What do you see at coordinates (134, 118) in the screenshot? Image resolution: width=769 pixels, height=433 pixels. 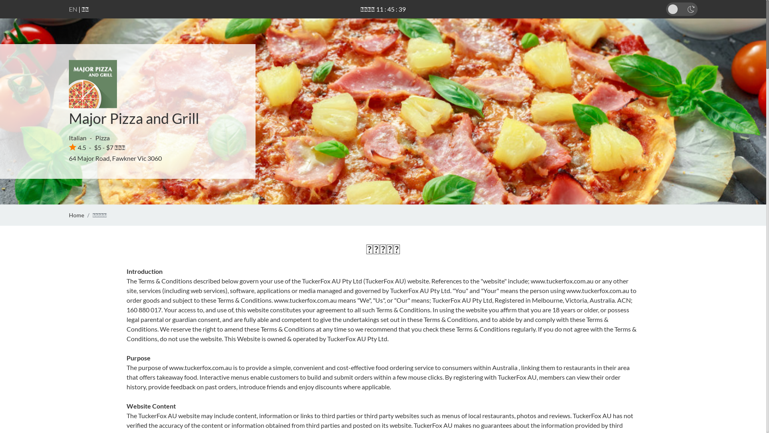 I see `Major Pizza and Grill` at bounding box center [134, 118].